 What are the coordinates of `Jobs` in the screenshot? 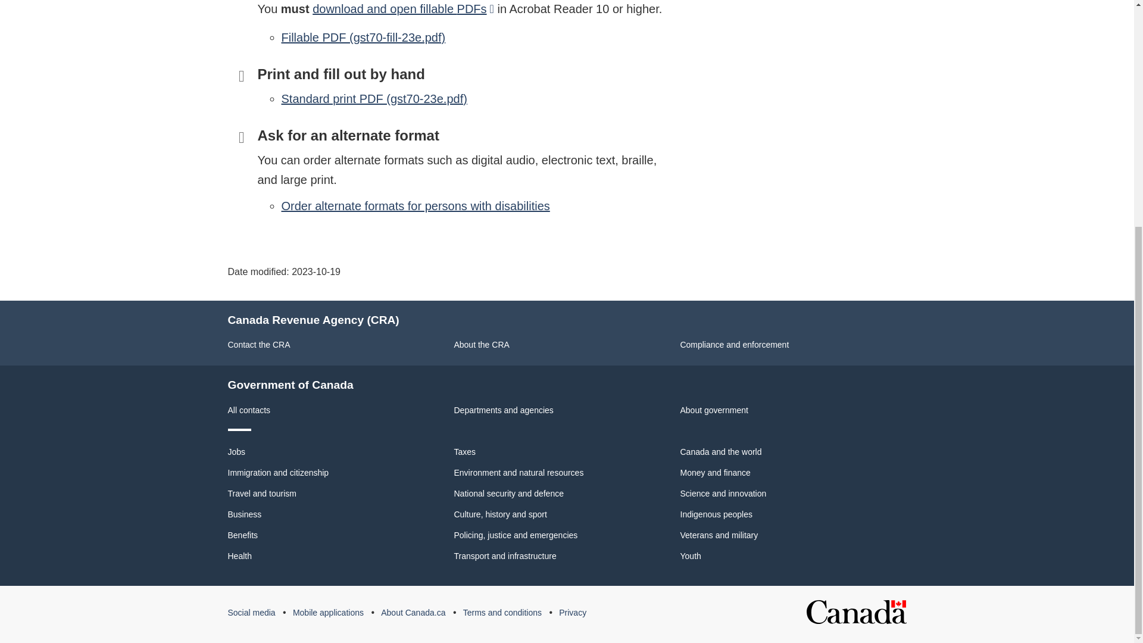 It's located at (236, 451).